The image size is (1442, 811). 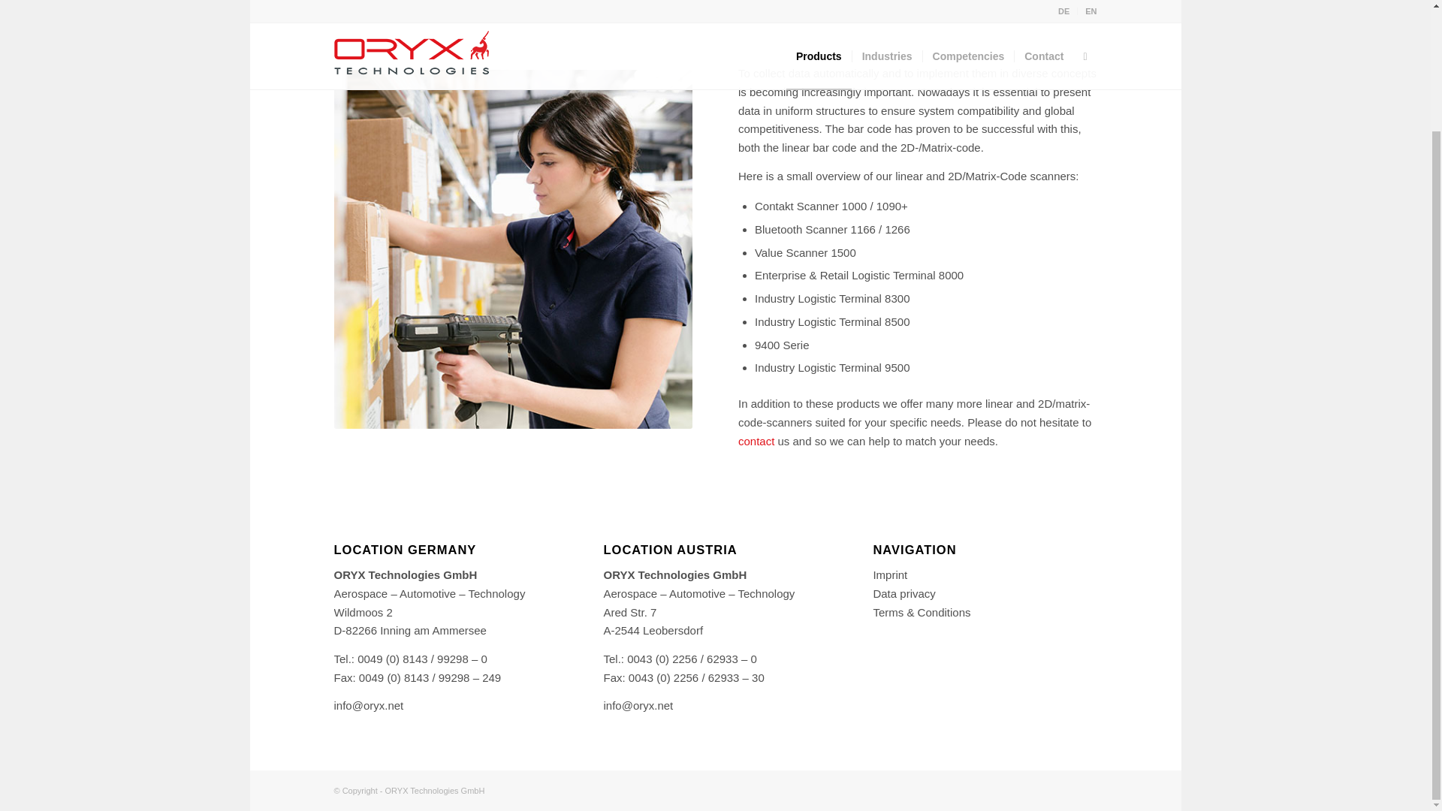 What do you see at coordinates (756, 441) in the screenshot?
I see `contact` at bounding box center [756, 441].